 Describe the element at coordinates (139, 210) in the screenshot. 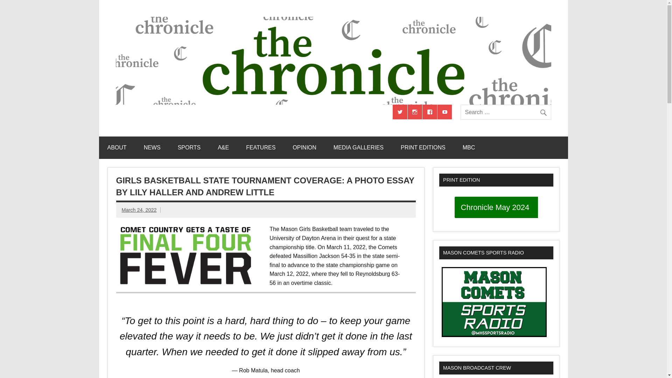

I see `March 24, 2022` at that location.